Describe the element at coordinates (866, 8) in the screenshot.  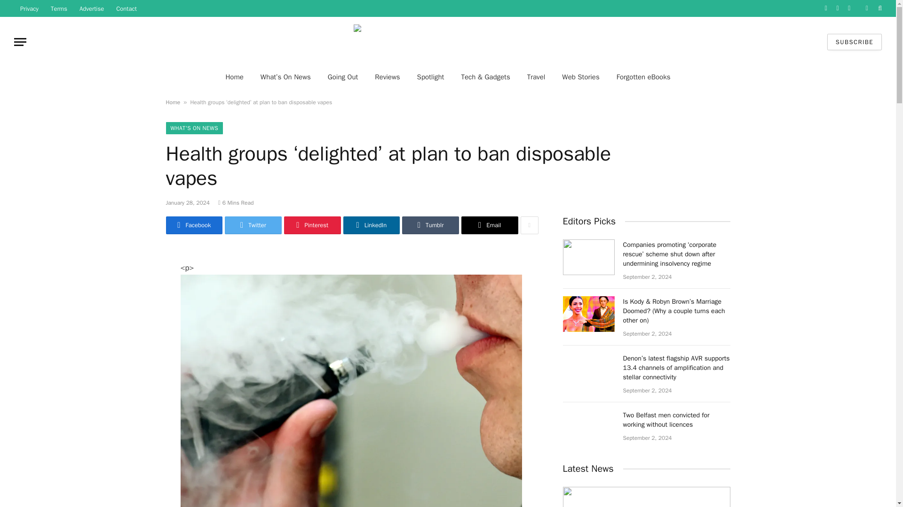
I see `Switch to Dark Design - easier on eyes.` at that location.